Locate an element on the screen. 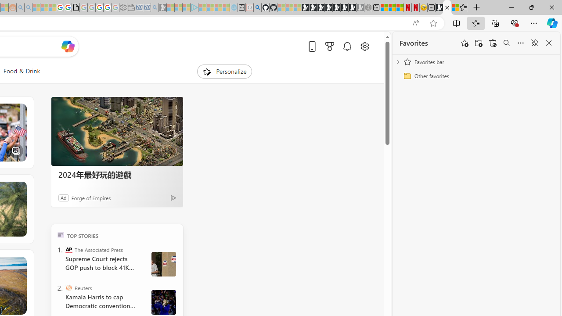  Home | Sky Blue Bikes - Sky Blue Bikes - Sleeping is located at coordinates (234, 8).